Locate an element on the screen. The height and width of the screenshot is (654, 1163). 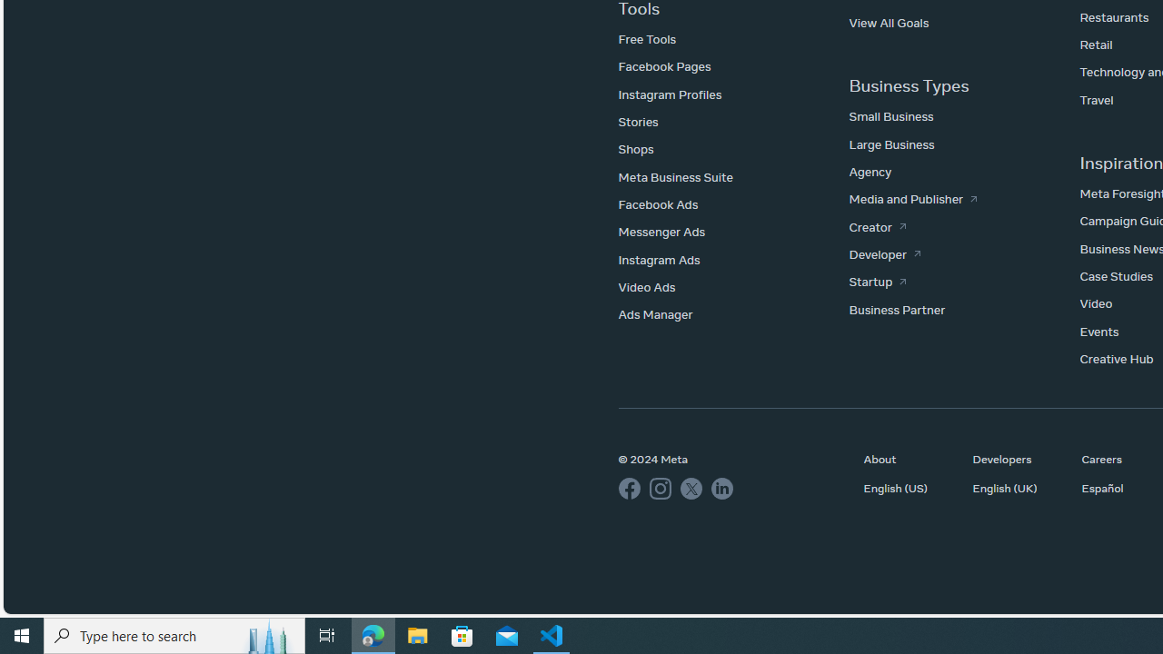
Small Business is located at coordinates (890, 116).